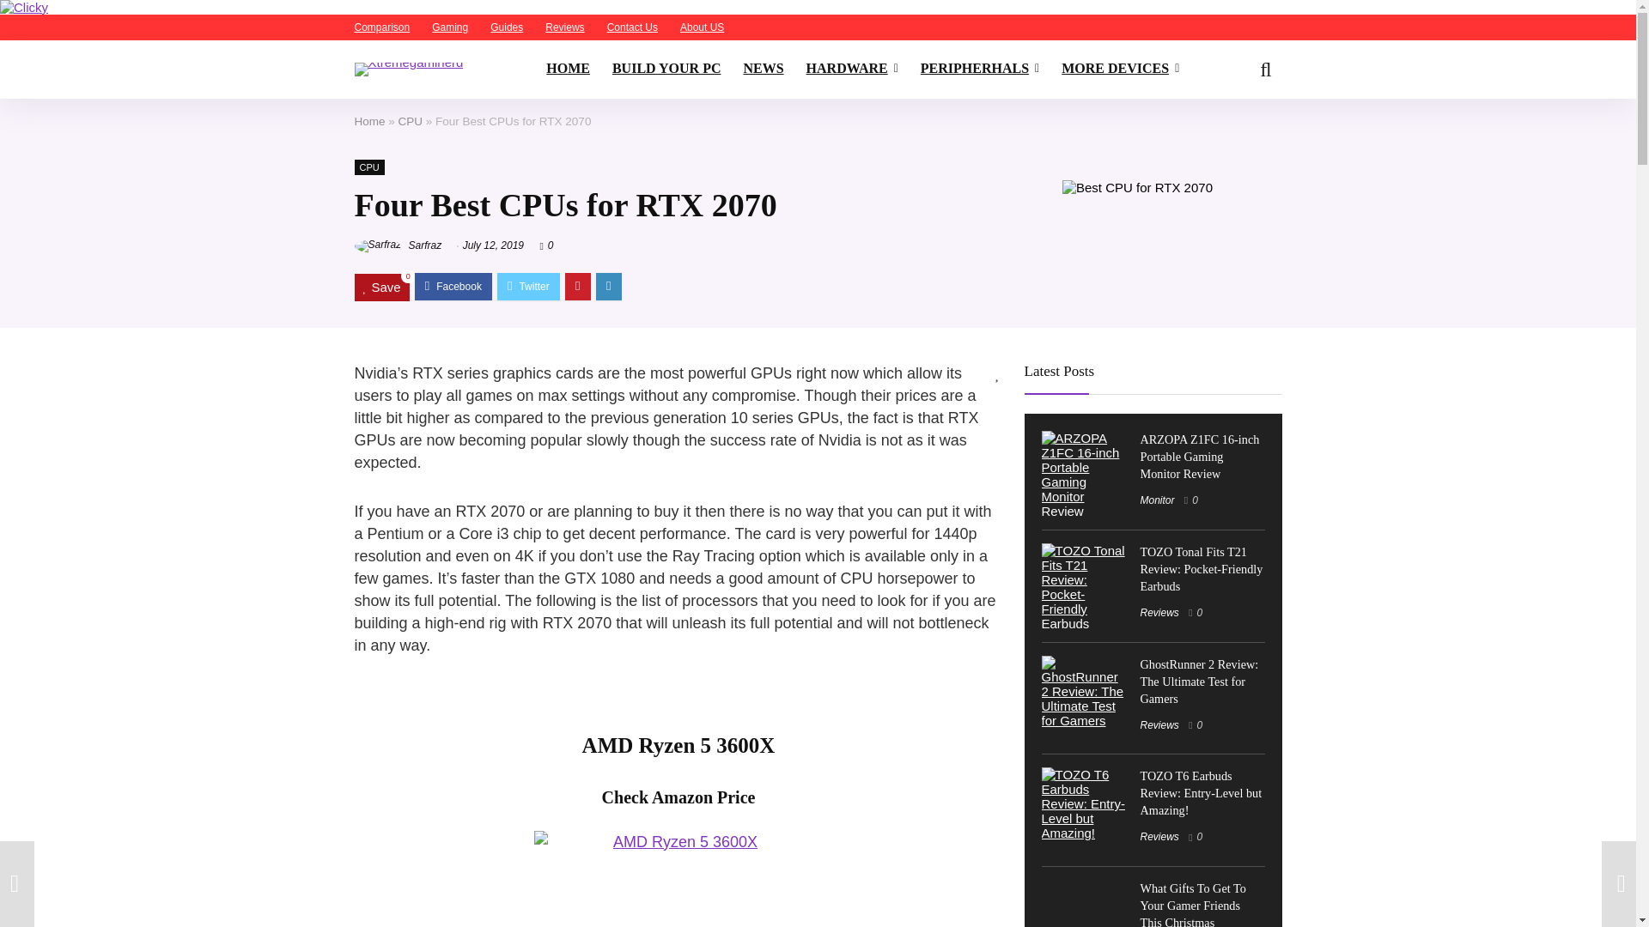  Describe the element at coordinates (381, 27) in the screenshot. I see `Comparison` at that location.